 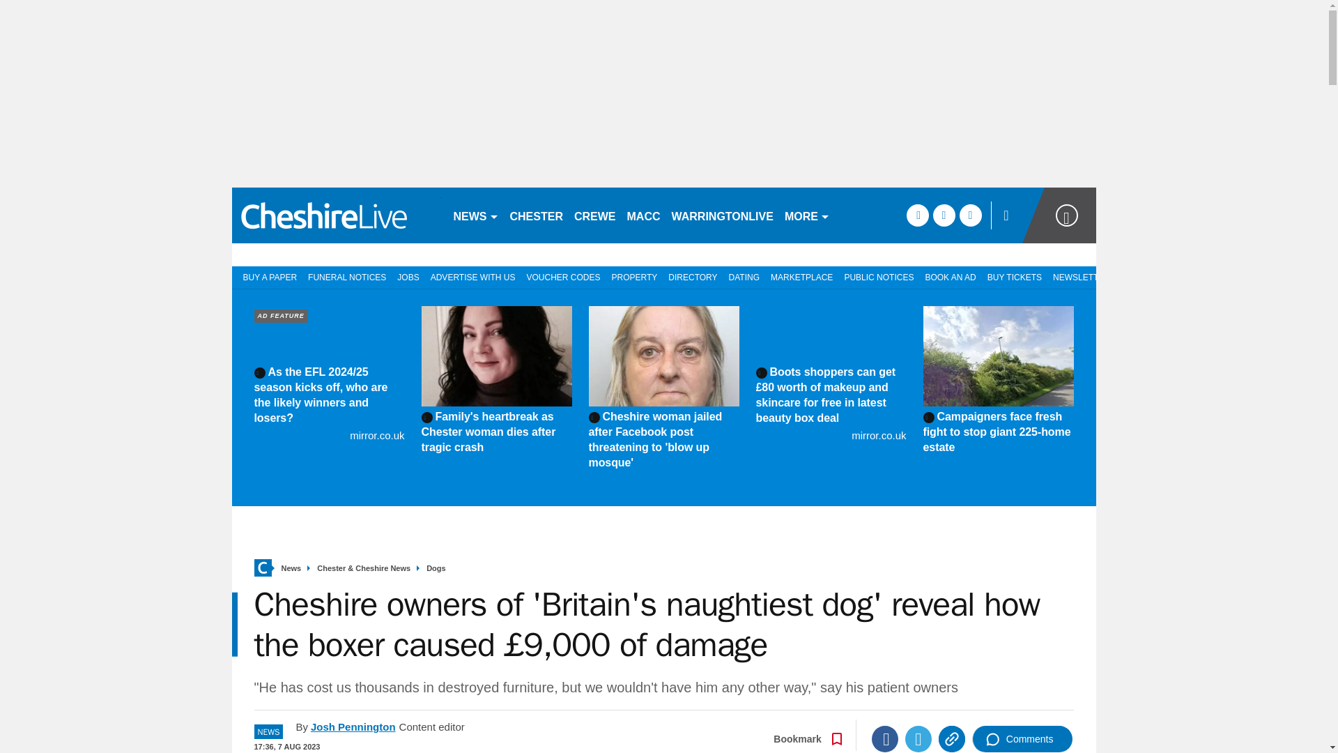 I want to click on CHESTER, so click(x=537, y=215).